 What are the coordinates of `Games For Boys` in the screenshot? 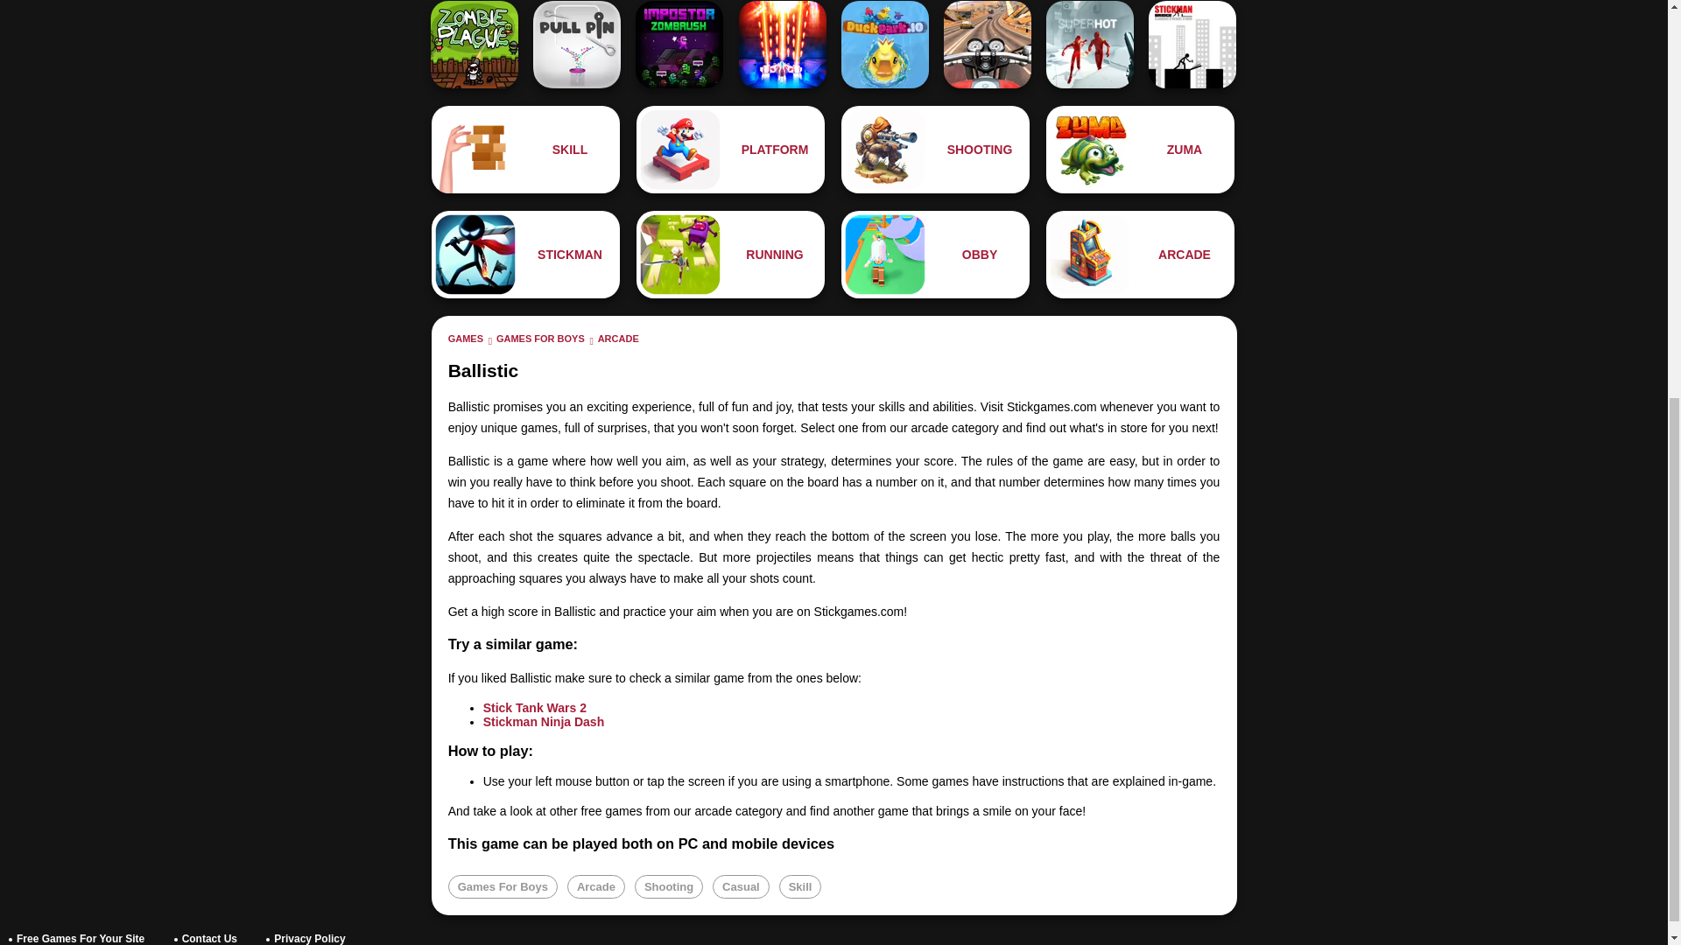 It's located at (503, 887).